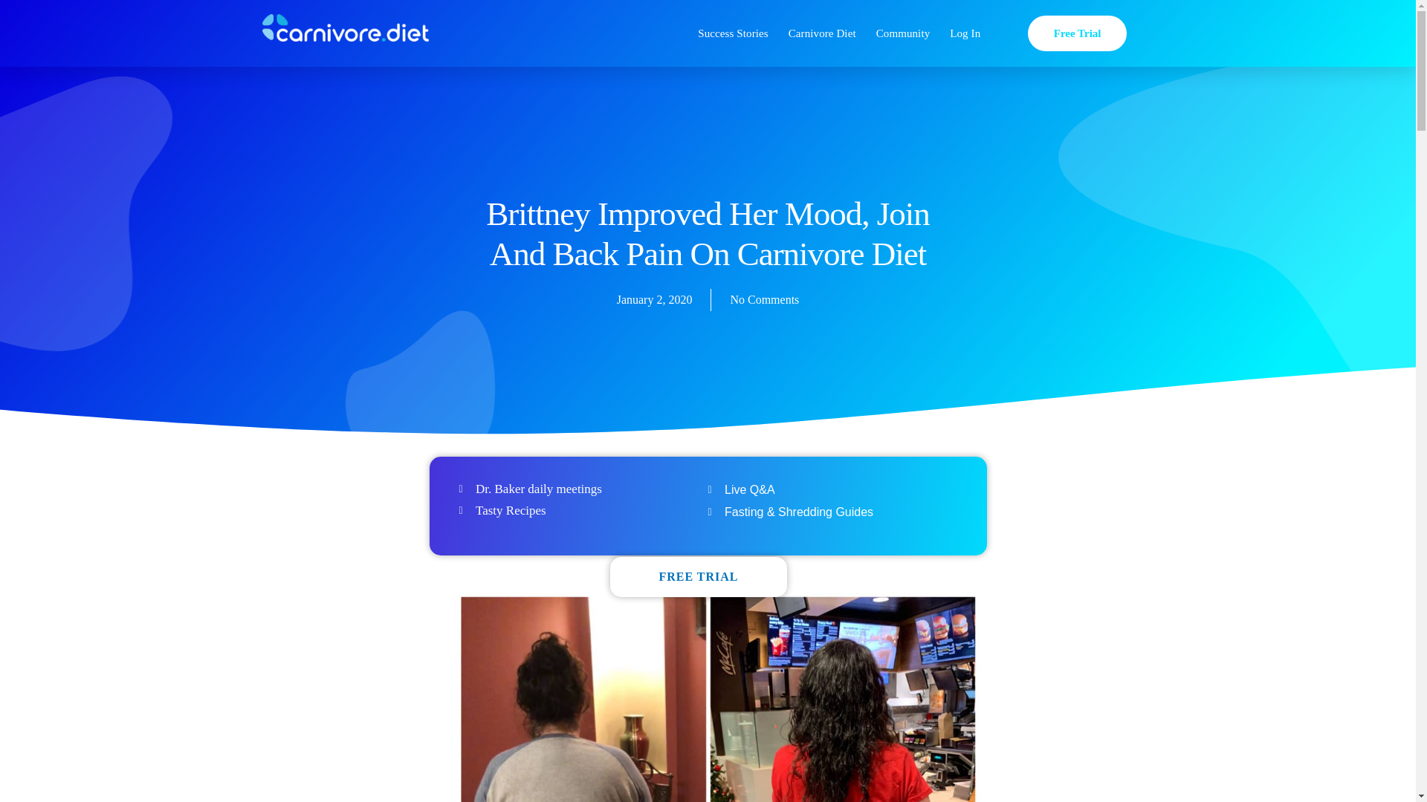 Image resolution: width=1427 pixels, height=802 pixels. Describe the element at coordinates (1077, 33) in the screenshot. I see `Free Trial` at that location.